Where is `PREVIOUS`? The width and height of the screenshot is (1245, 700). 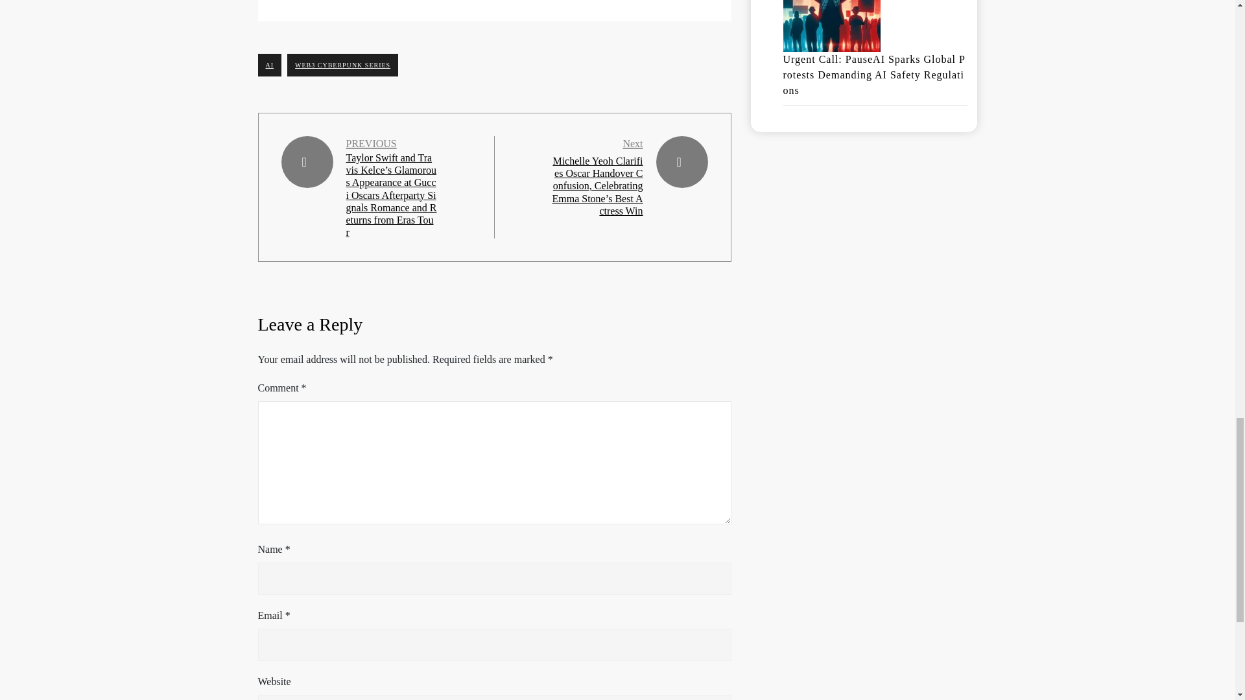 PREVIOUS is located at coordinates (371, 144).